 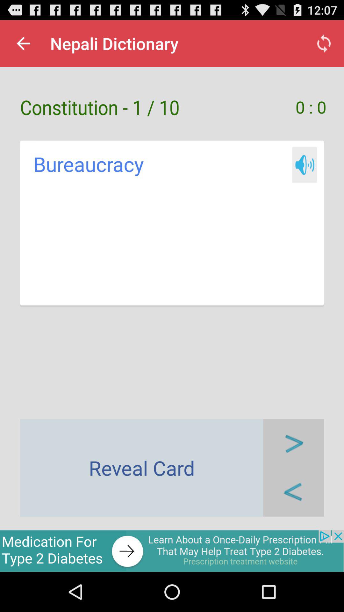 What do you see at coordinates (294, 443) in the screenshot?
I see `next` at bounding box center [294, 443].